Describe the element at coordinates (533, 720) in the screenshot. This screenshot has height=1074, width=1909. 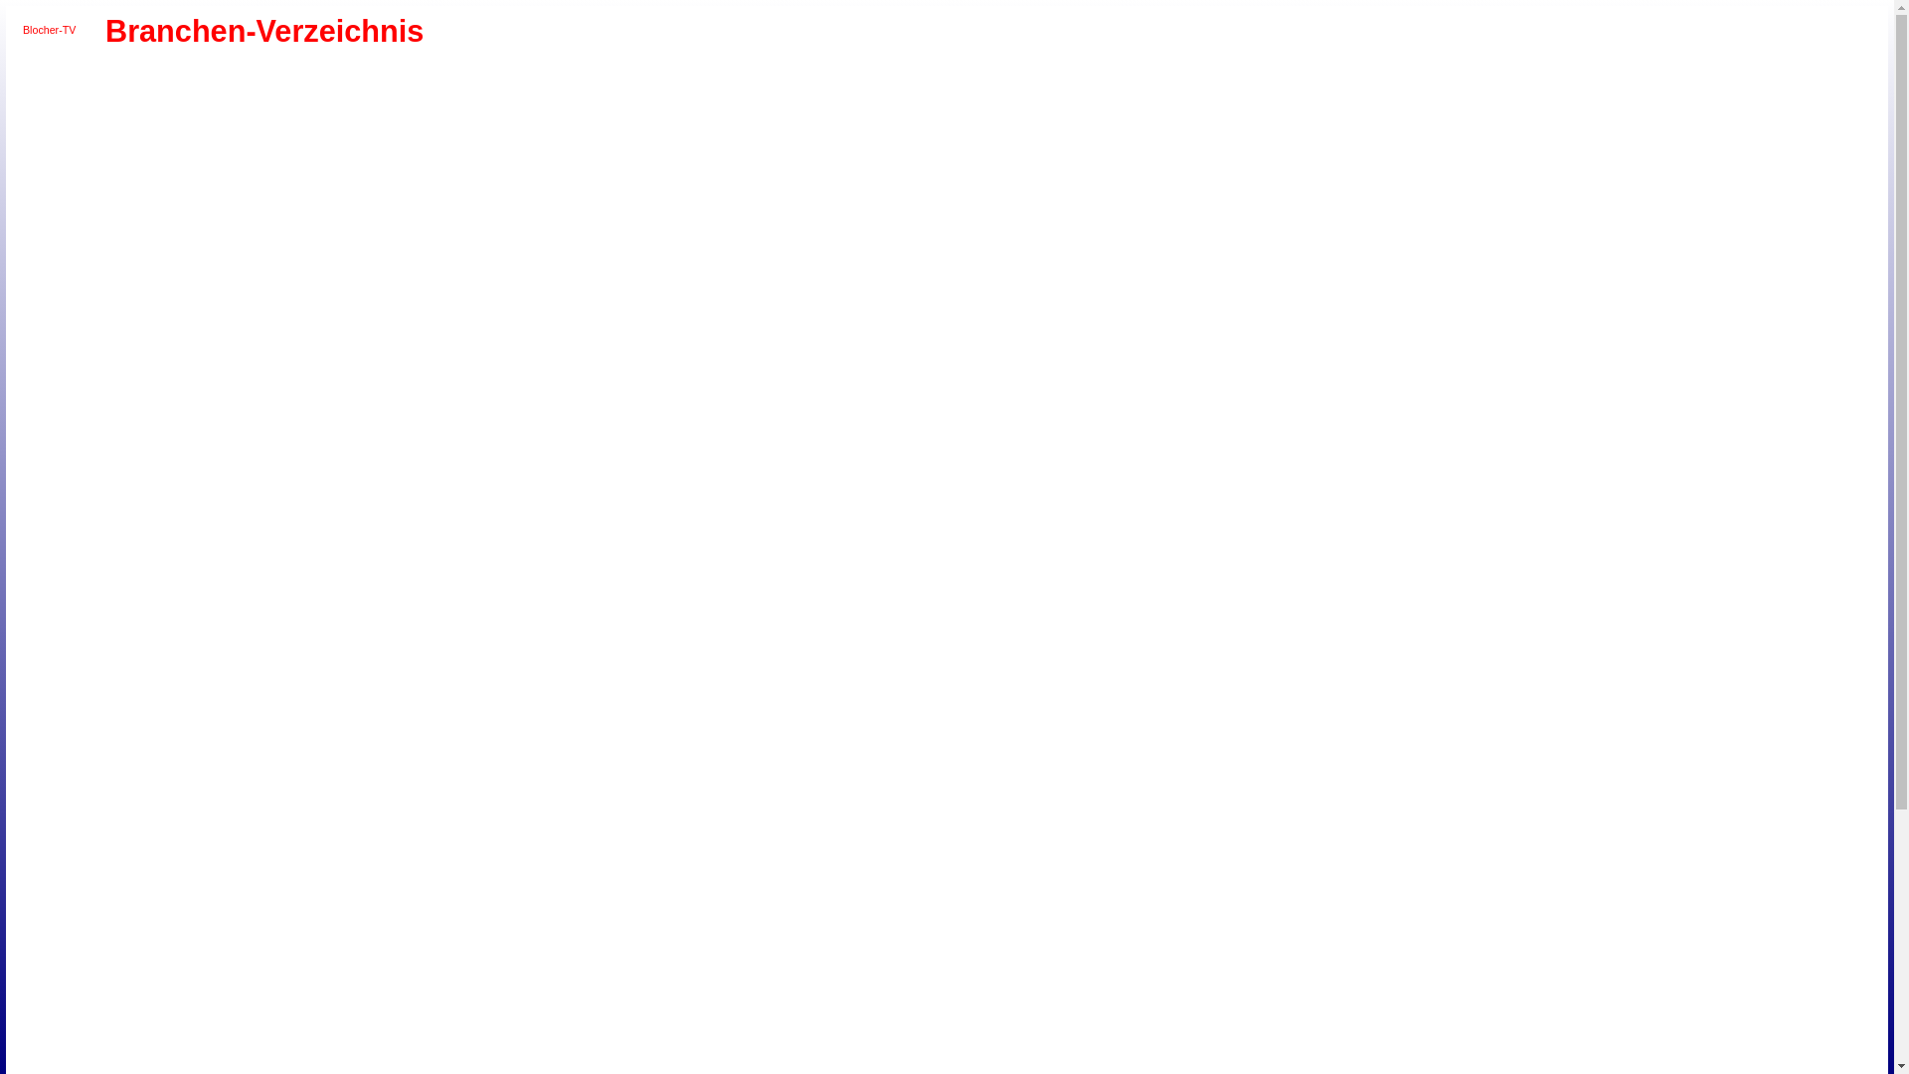
I see `Lotos  Lyss Restaurant ` at that location.